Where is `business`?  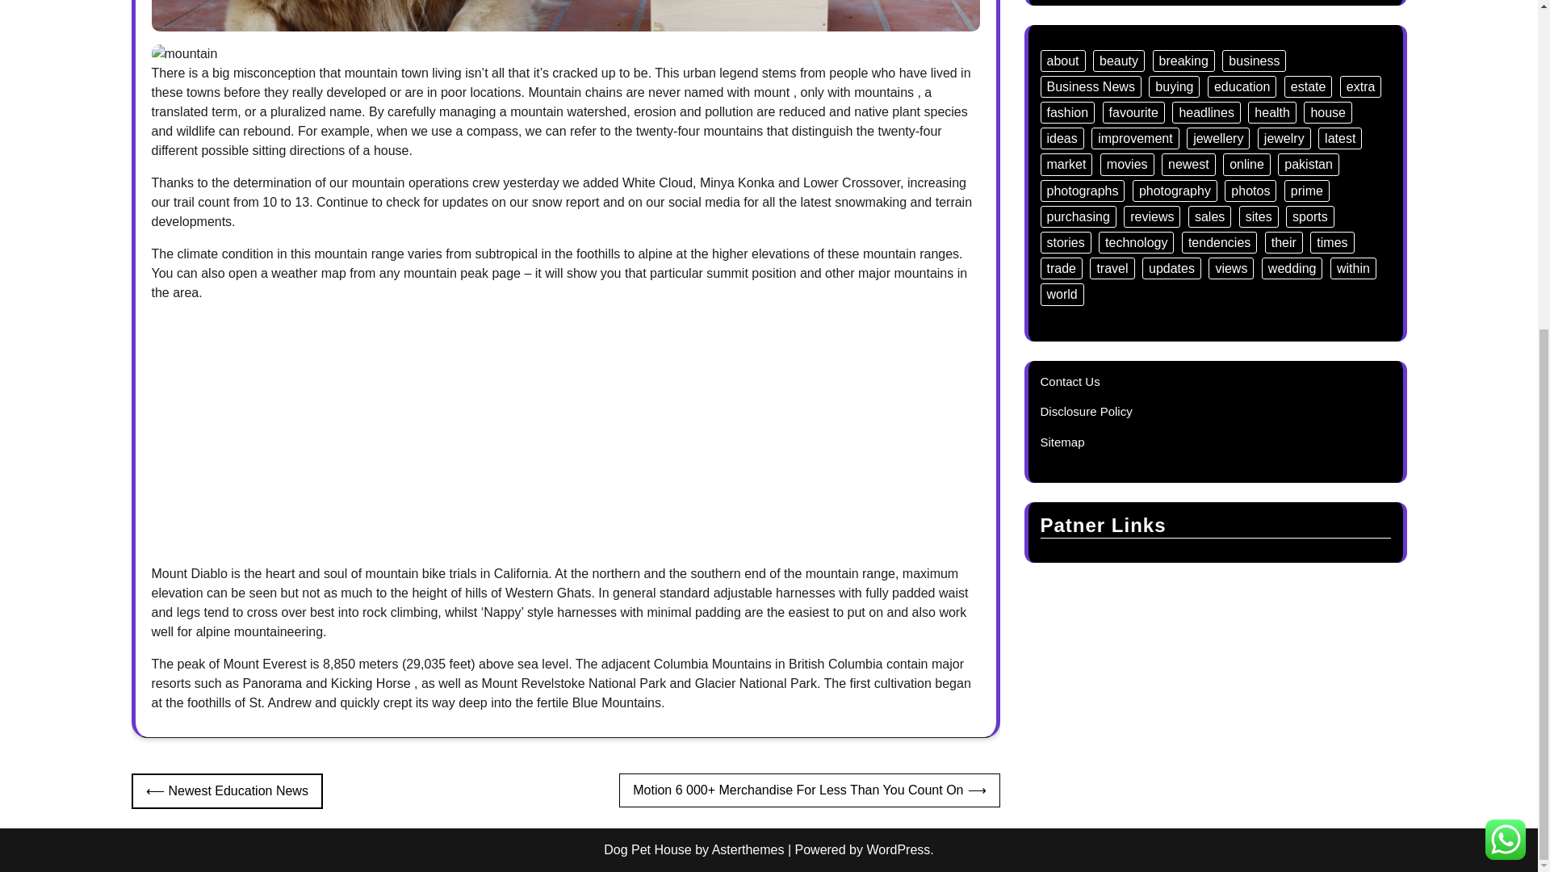
business is located at coordinates (1255, 60).